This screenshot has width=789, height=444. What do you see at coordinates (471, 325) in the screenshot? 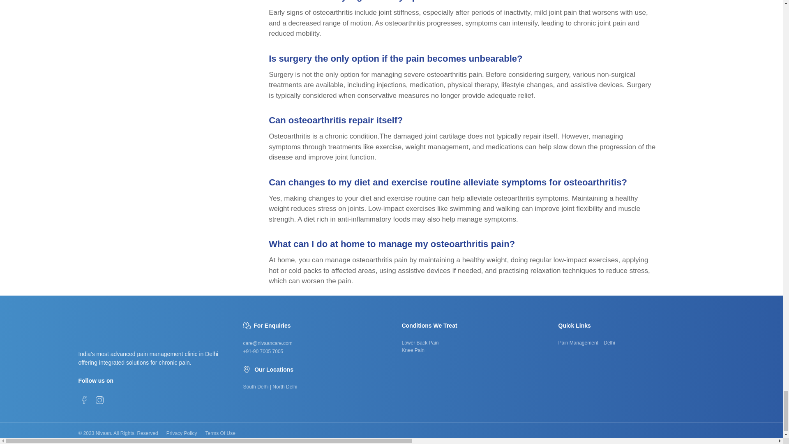
I see `North Delhi` at bounding box center [471, 325].